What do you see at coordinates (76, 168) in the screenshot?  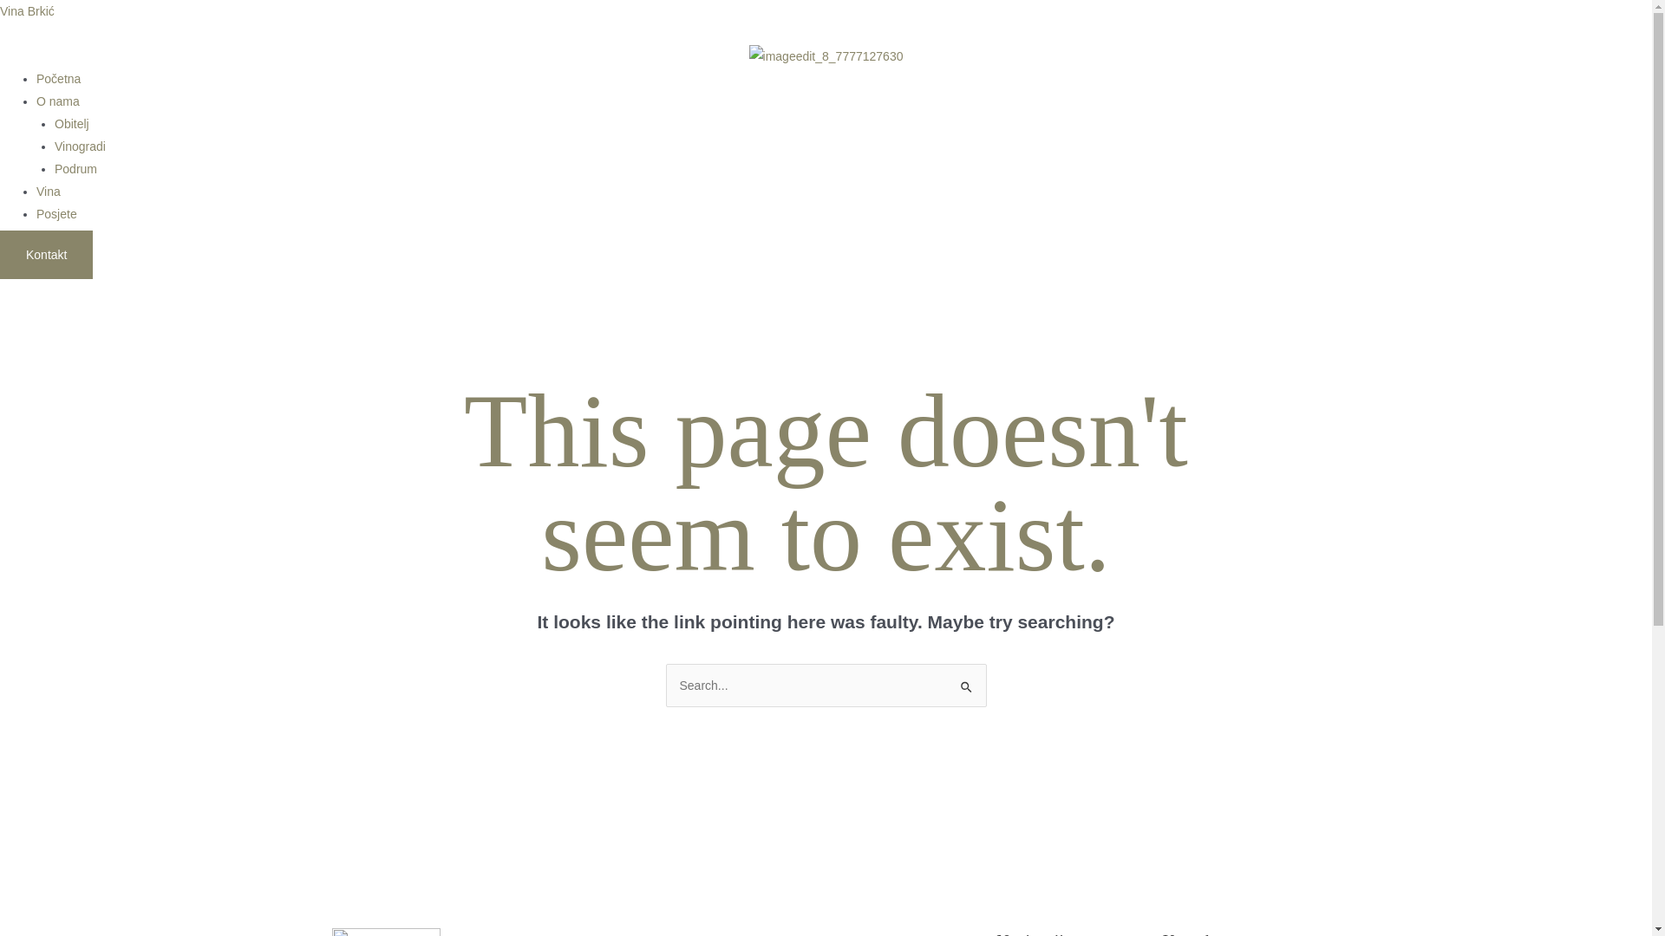 I see `Podrum` at bounding box center [76, 168].